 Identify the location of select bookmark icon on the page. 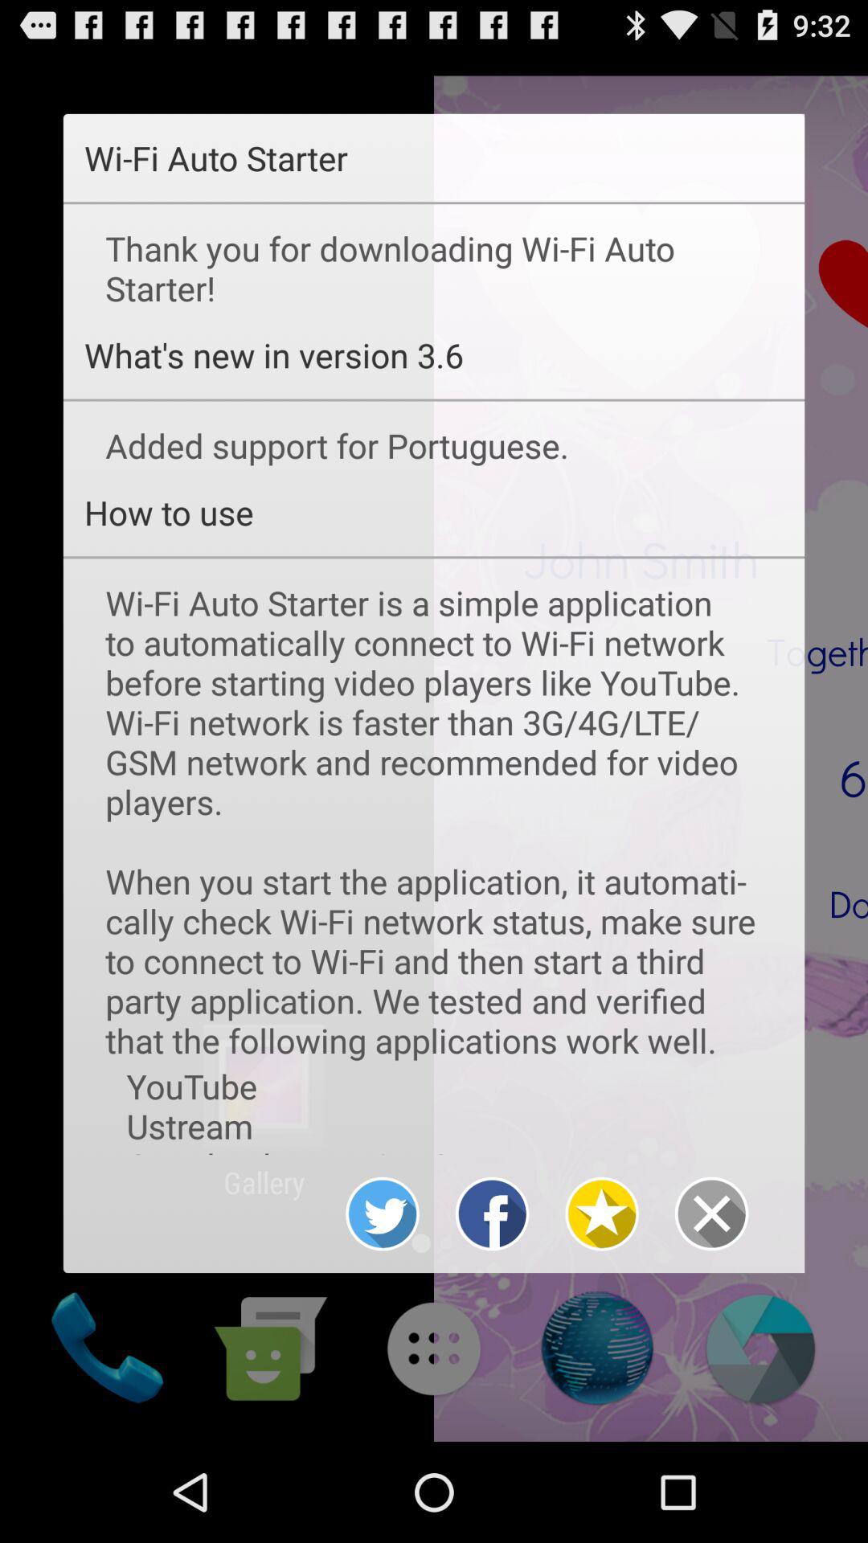
(603, 1214).